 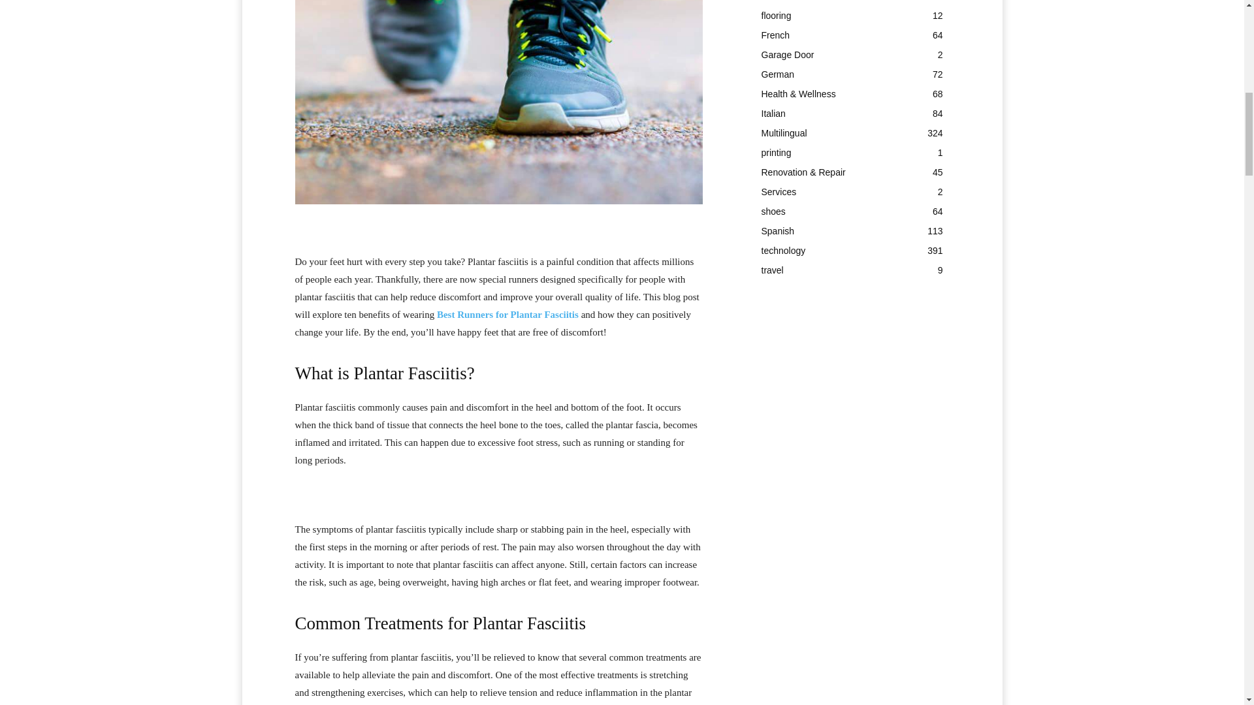 What do you see at coordinates (507, 315) in the screenshot?
I see `Best Runners for Plantar Fasciitis` at bounding box center [507, 315].